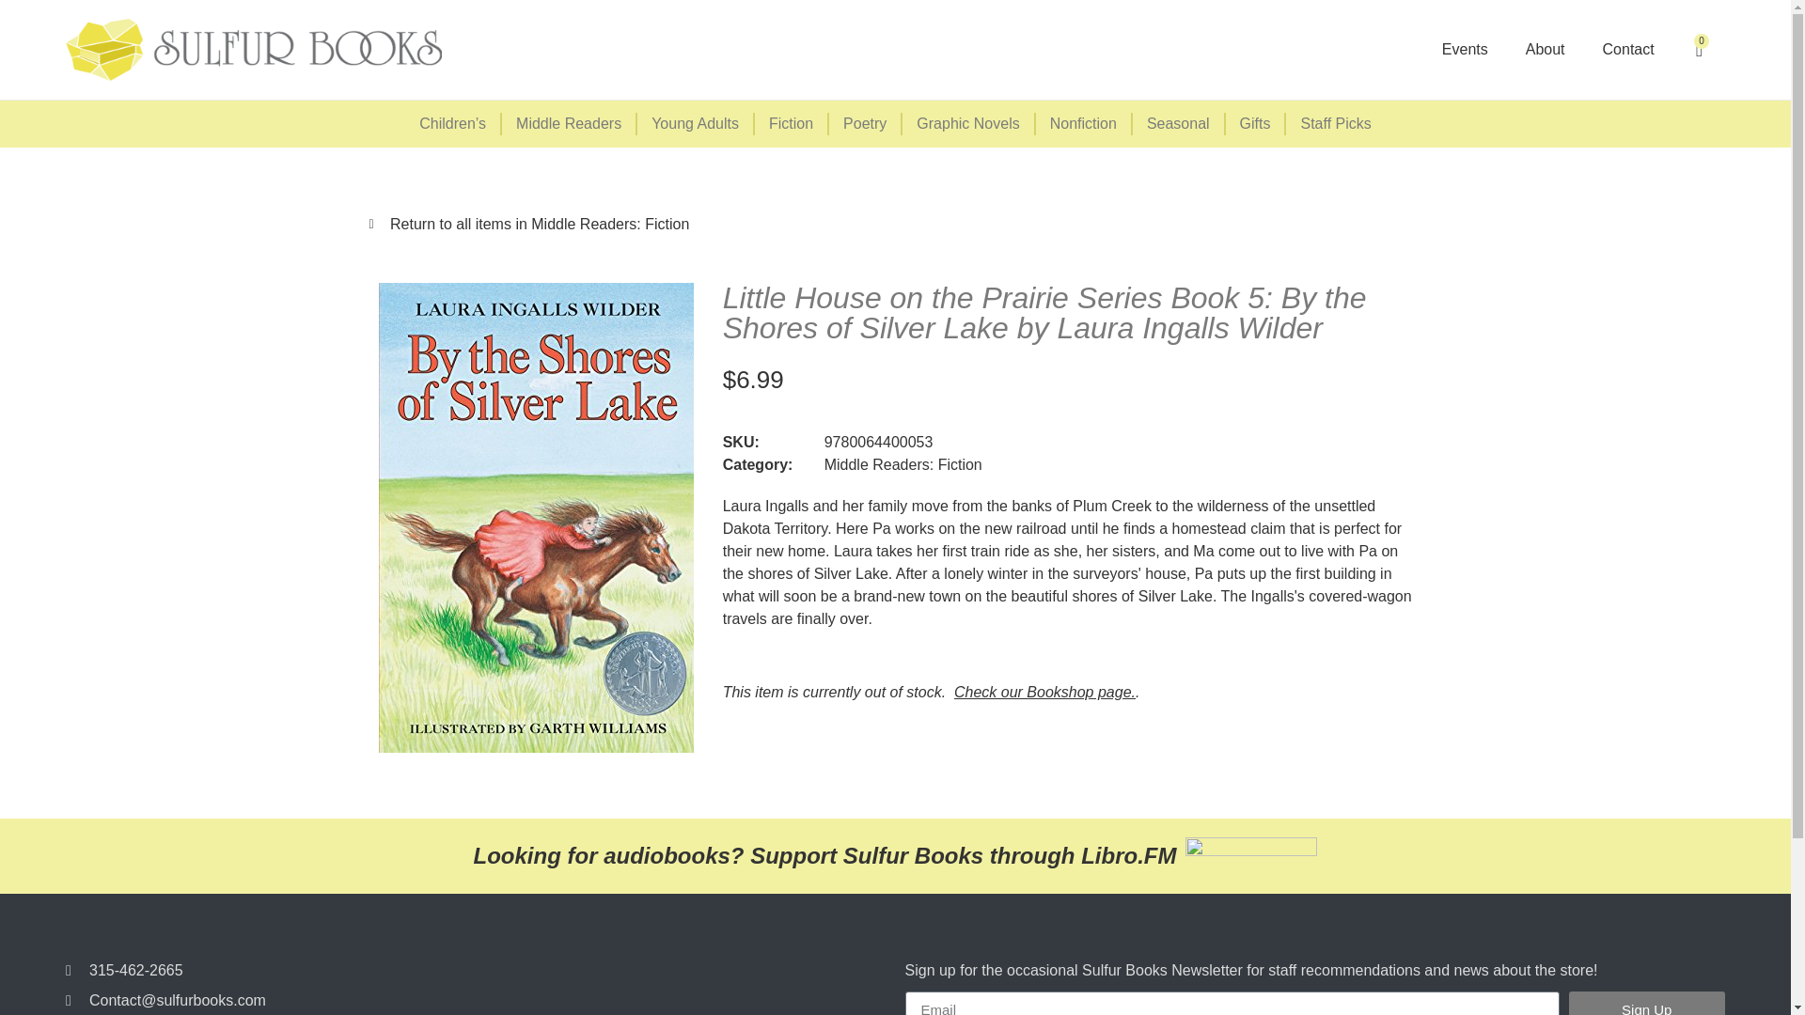 The height and width of the screenshot is (1015, 1805). I want to click on Fiction, so click(792, 123).